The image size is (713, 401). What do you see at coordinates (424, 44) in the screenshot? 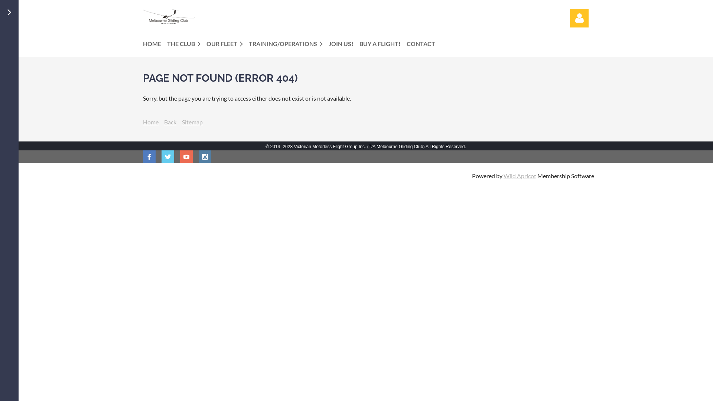
I see `CONTACT` at bounding box center [424, 44].